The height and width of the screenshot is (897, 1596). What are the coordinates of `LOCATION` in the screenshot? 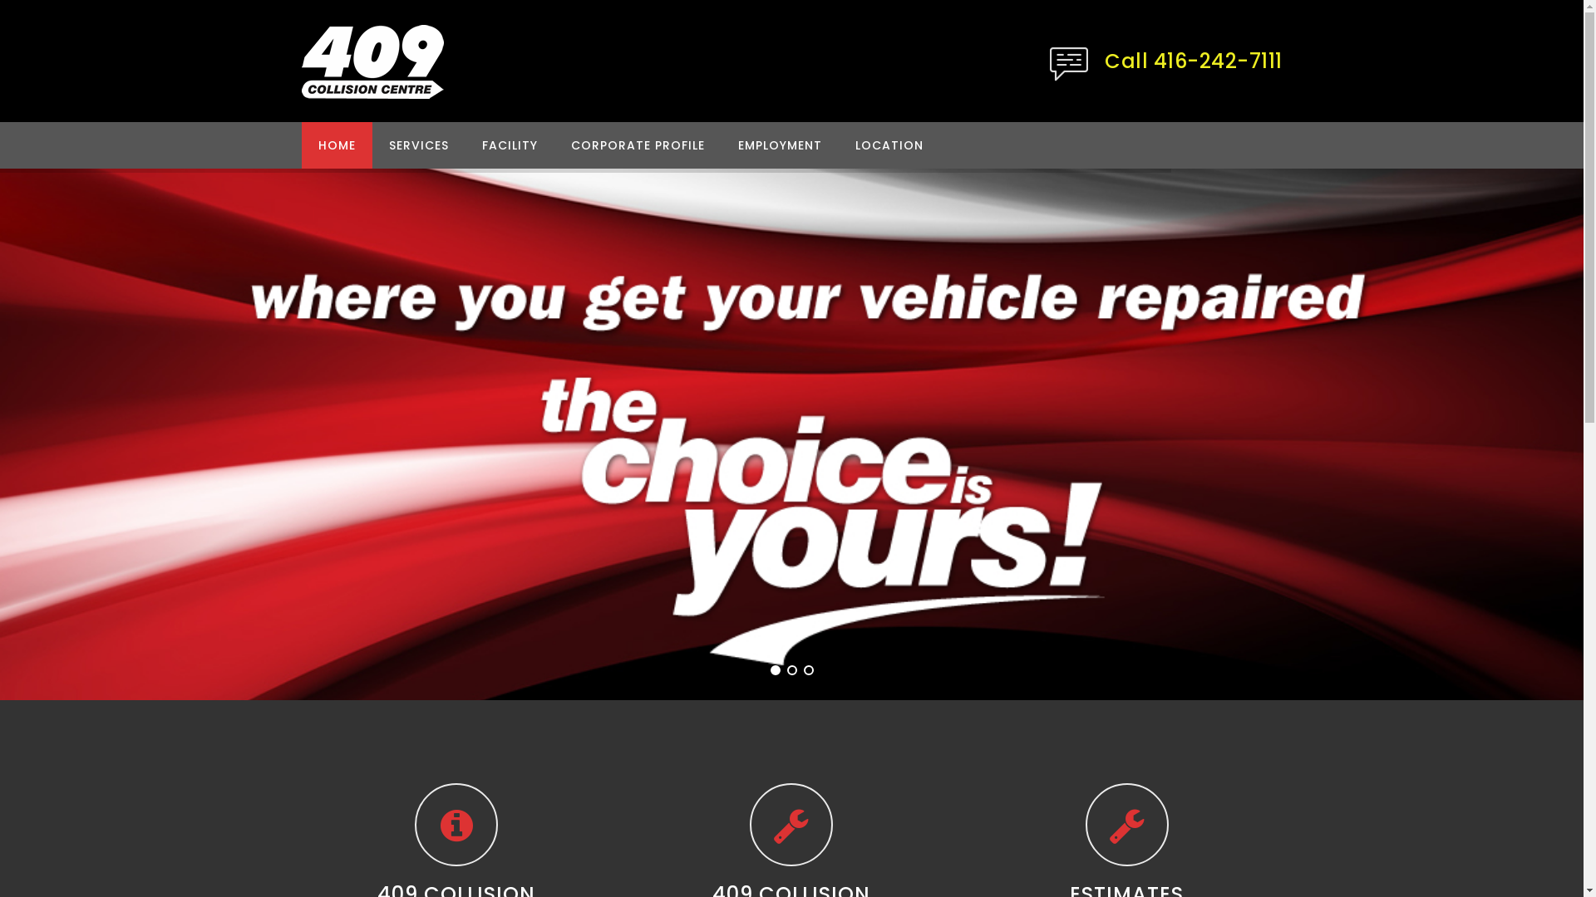 It's located at (889, 145).